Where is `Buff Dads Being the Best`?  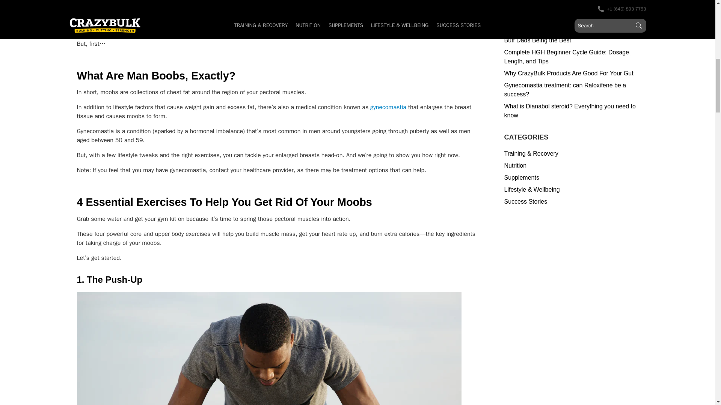
Buff Dads Being the Best is located at coordinates (571, 40).